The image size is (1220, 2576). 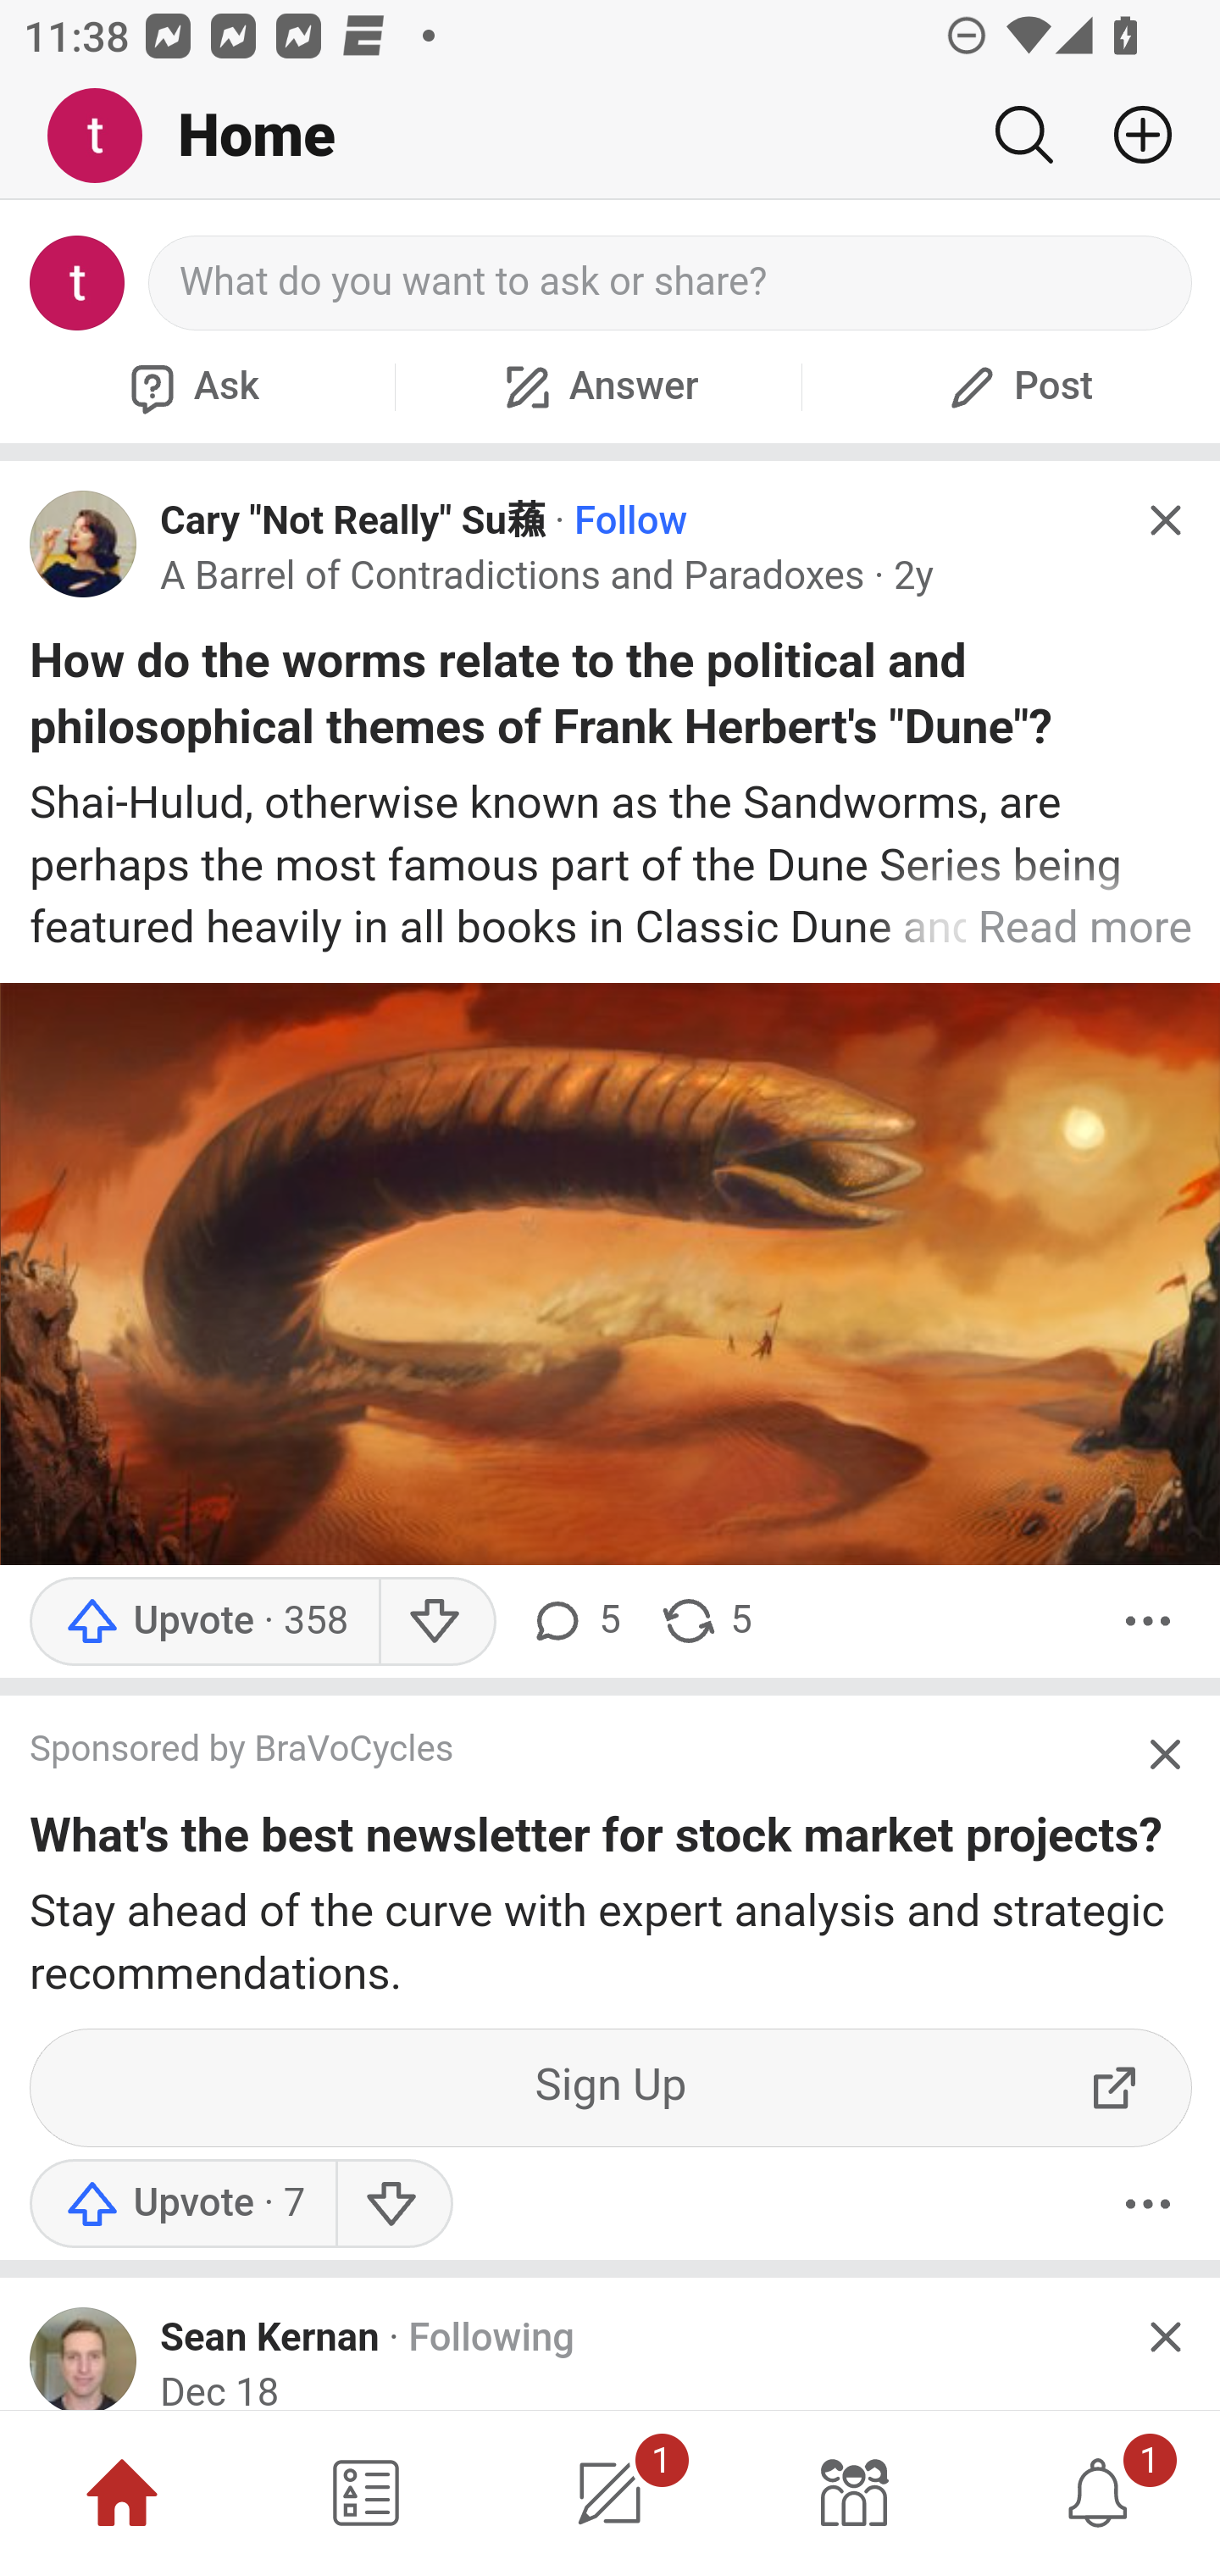 I want to click on Answer, so click(x=598, y=386).